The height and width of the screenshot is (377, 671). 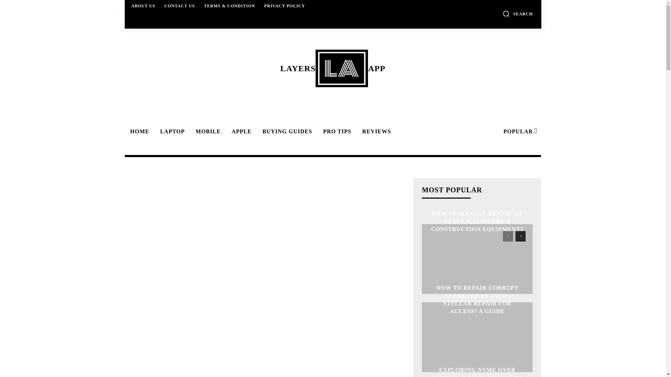 I want to click on HOME, so click(x=138, y=131).